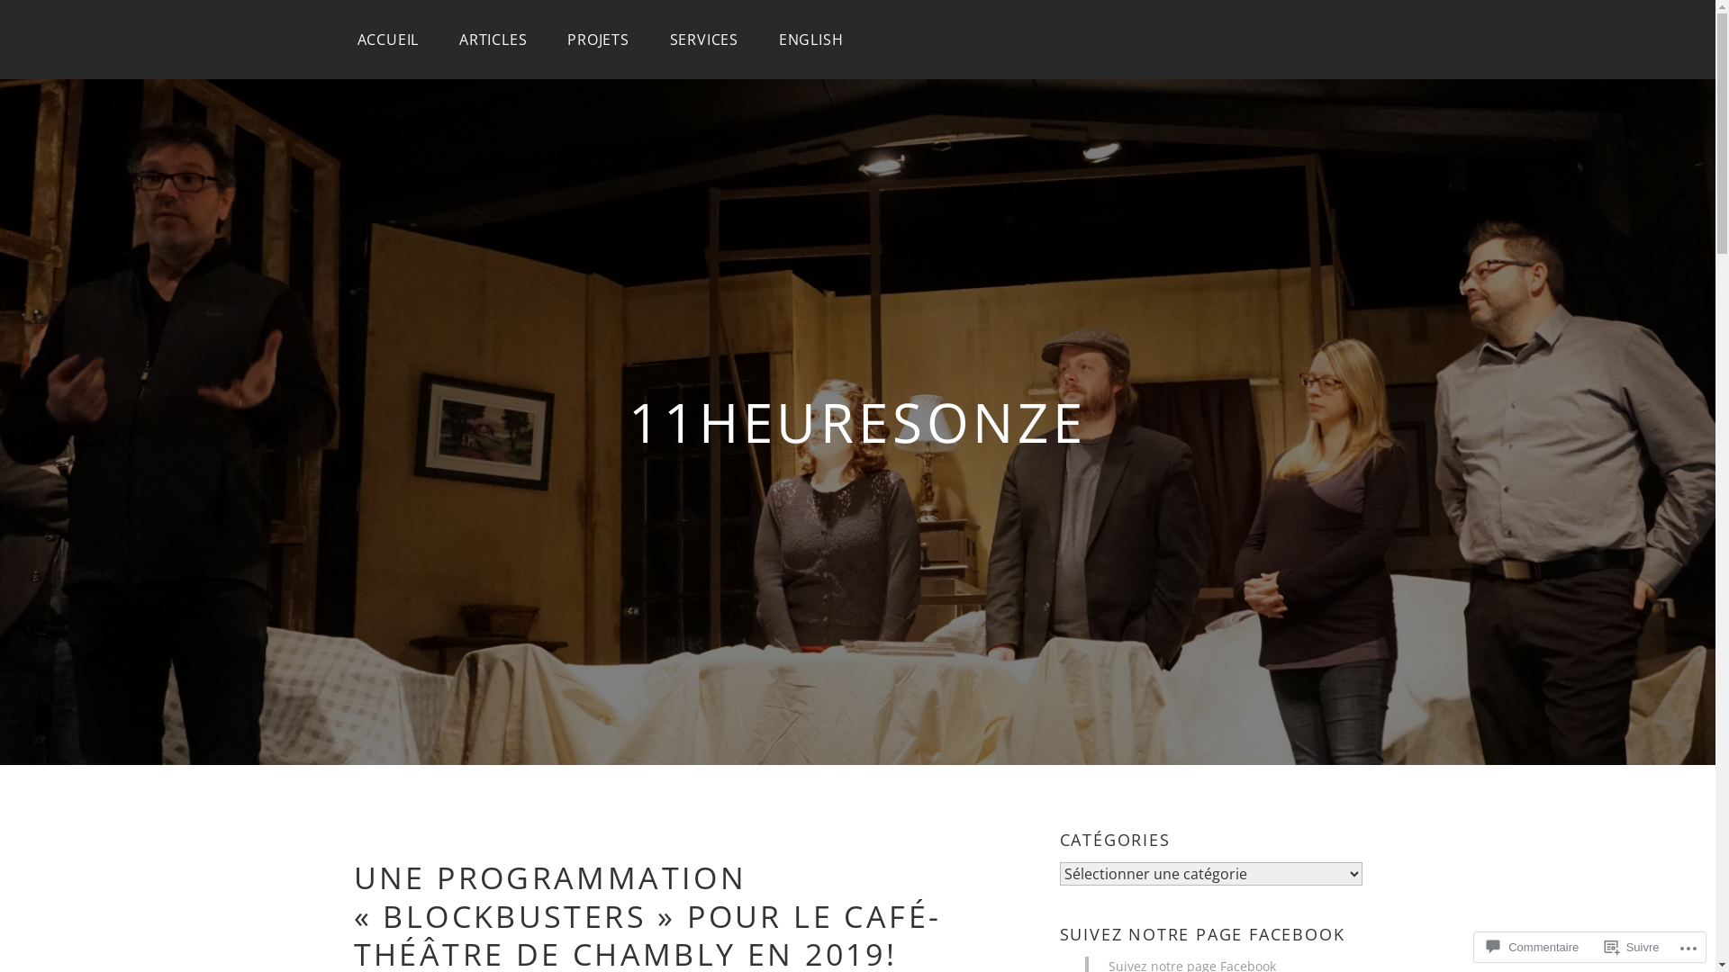  Describe the element at coordinates (811, 40) in the screenshot. I see `ENGLISH` at that location.